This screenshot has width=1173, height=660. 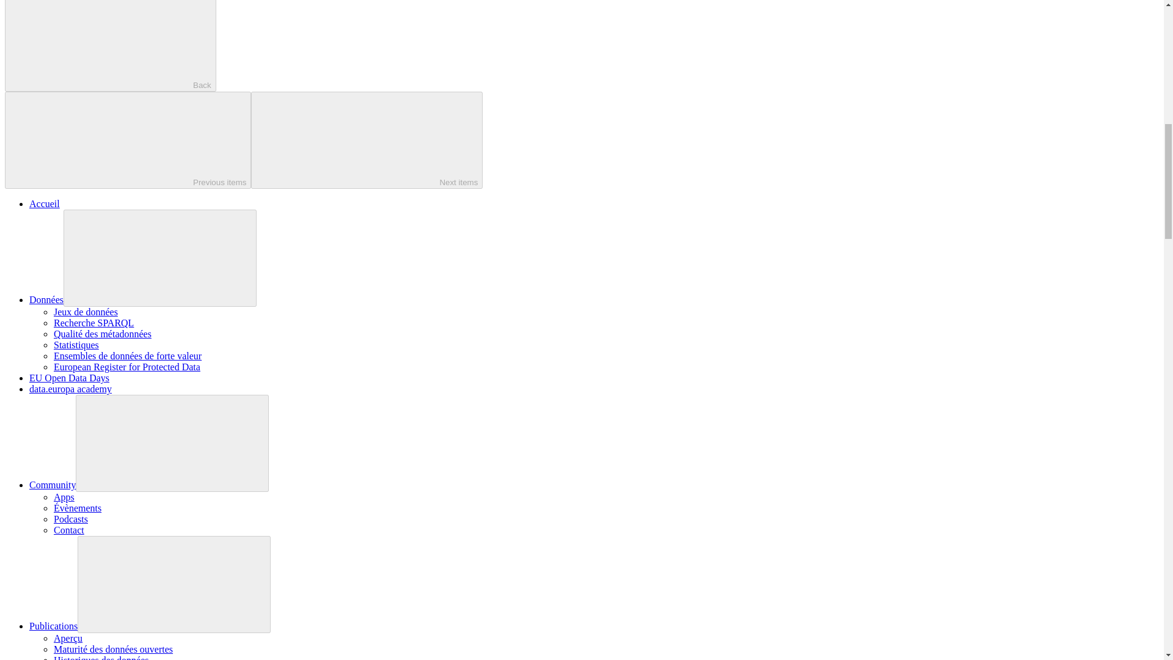 What do you see at coordinates (93, 323) in the screenshot?
I see `Recherche SPARQL` at bounding box center [93, 323].